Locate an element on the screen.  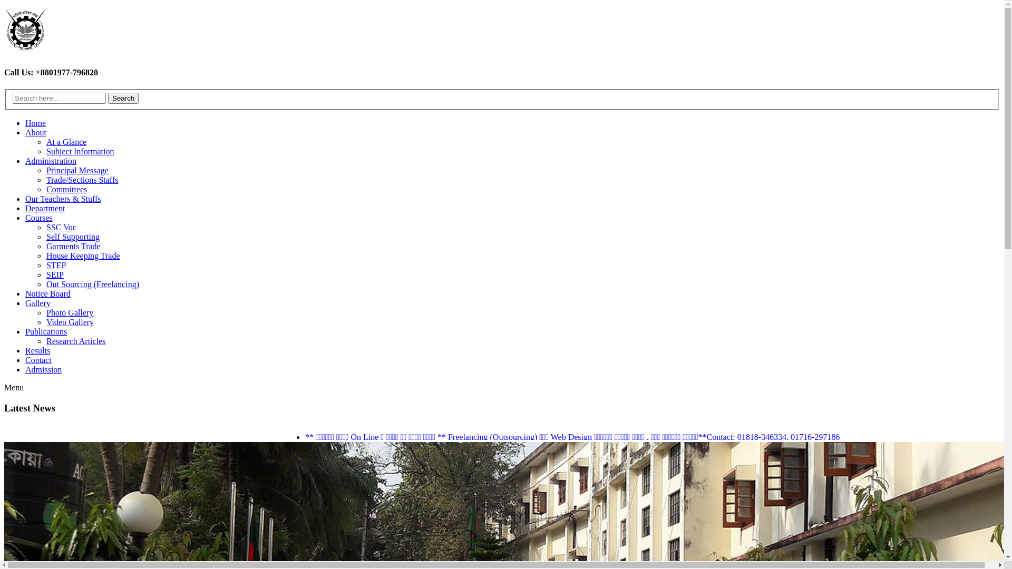
Contact is located at coordinates (38, 360).